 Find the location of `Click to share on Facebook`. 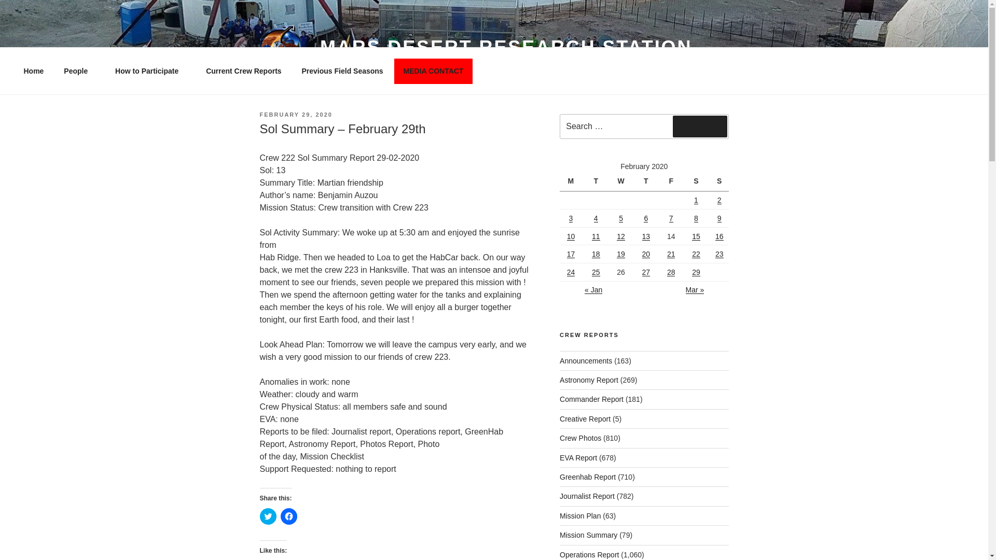

Click to share on Facebook is located at coordinates (288, 516).